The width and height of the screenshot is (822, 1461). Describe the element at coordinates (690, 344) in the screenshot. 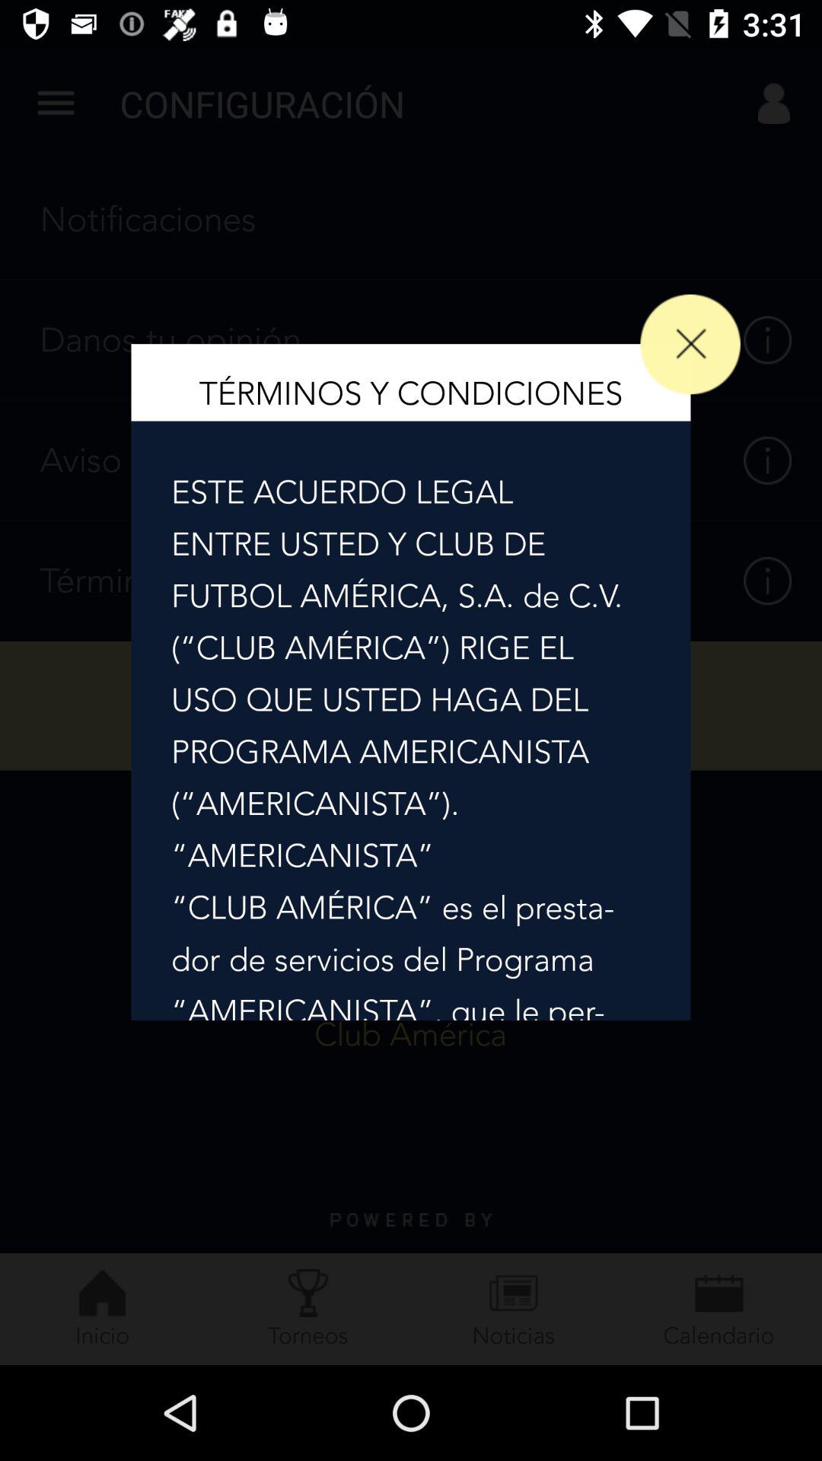

I see `launch item above the este acuerdo legal item` at that location.